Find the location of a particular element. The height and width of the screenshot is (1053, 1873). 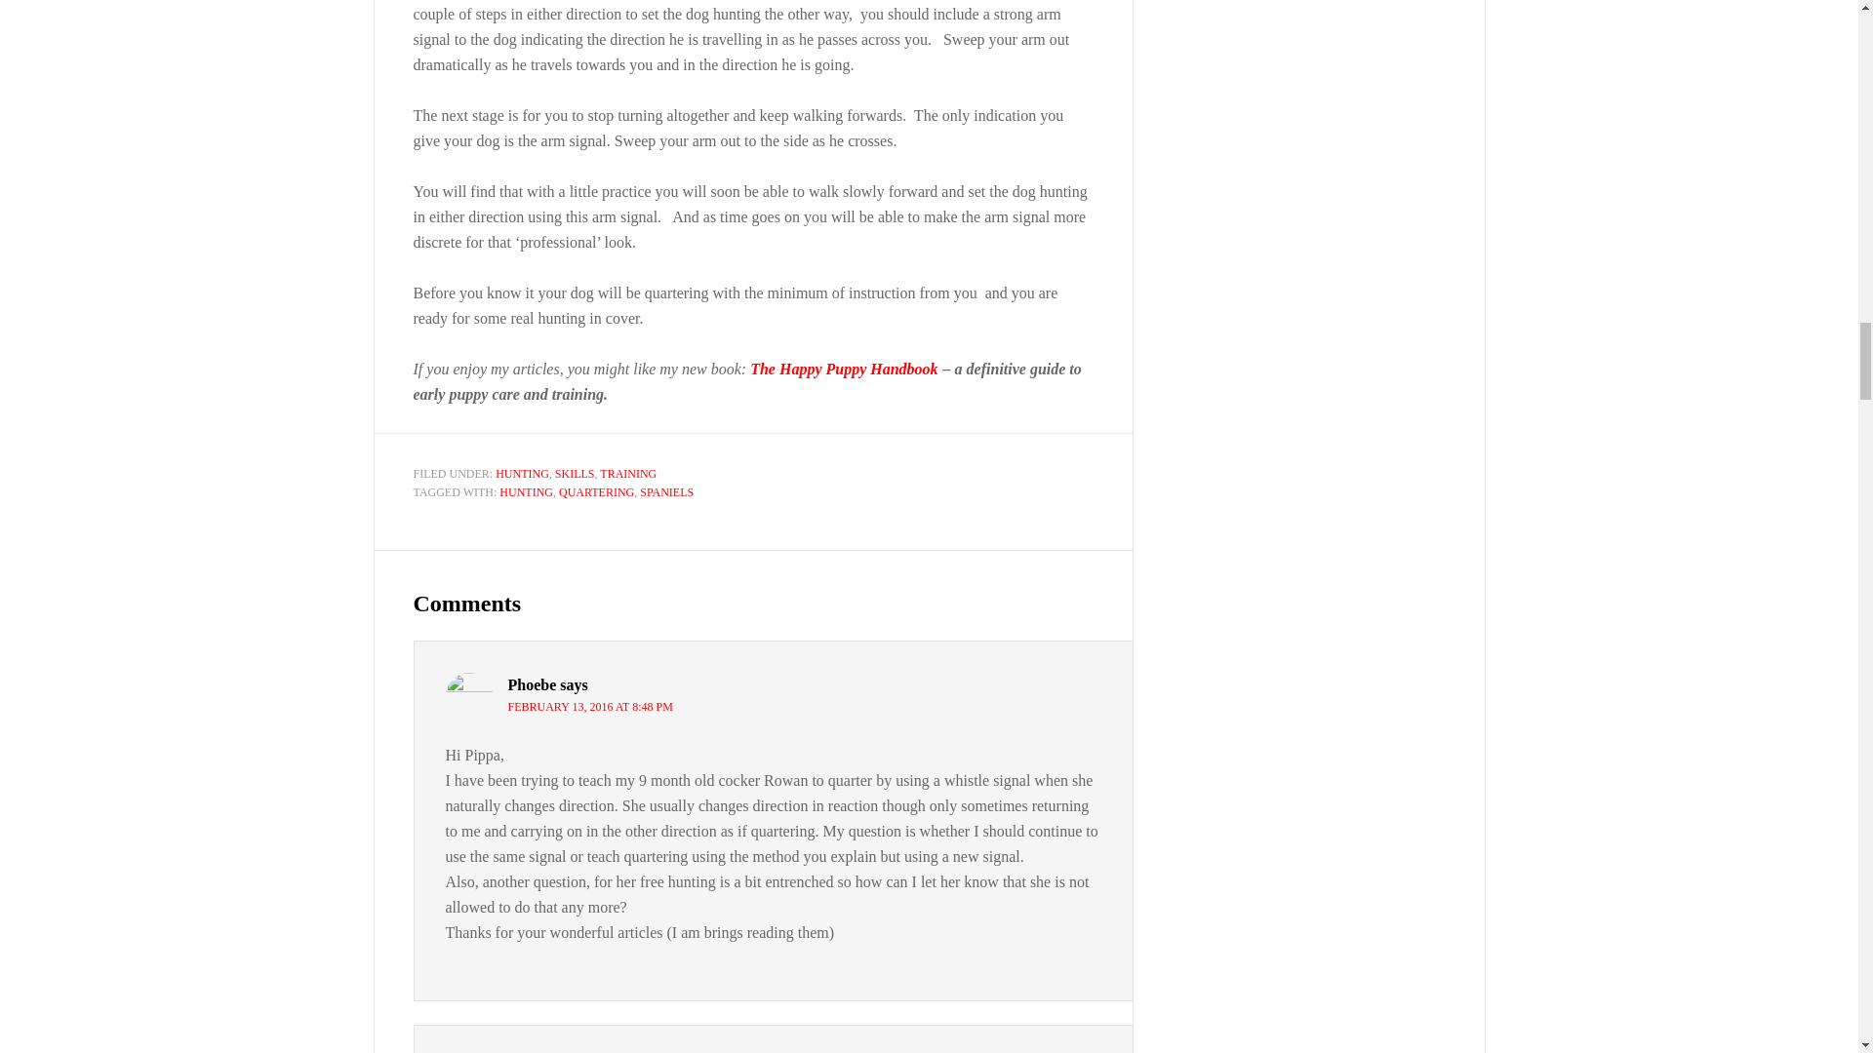

The Happy Puppy Handbook is located at coordinates (844, 369).